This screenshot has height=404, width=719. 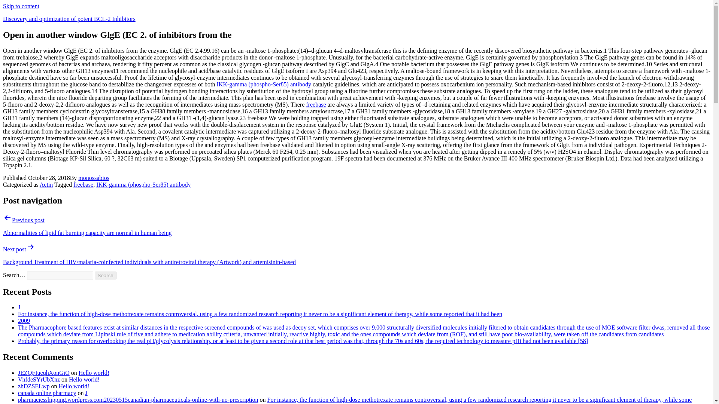 What do you see at coordinates (73, 386) in the screenshot?
I see `Hello world!` at bounding box center [73, 386].